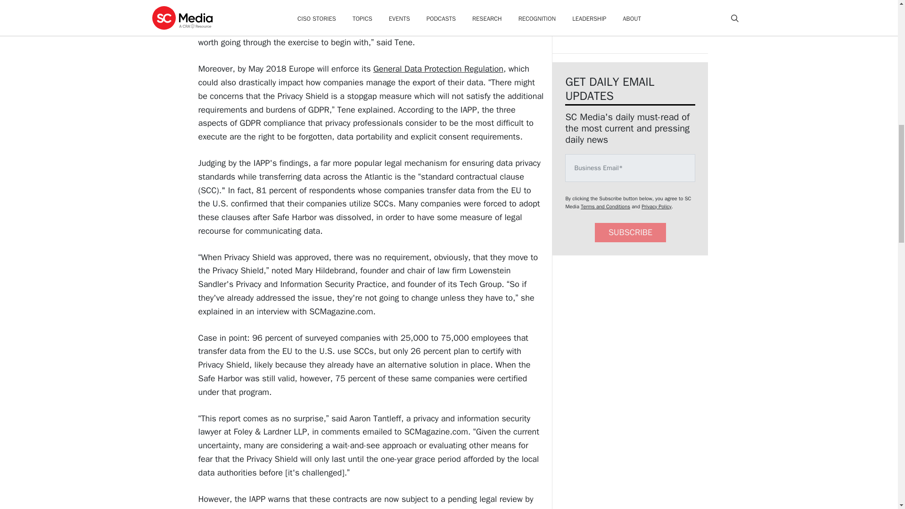 This screenshot has height=509, width=905. I want to click on Privacy Policy, so click(656, 206).